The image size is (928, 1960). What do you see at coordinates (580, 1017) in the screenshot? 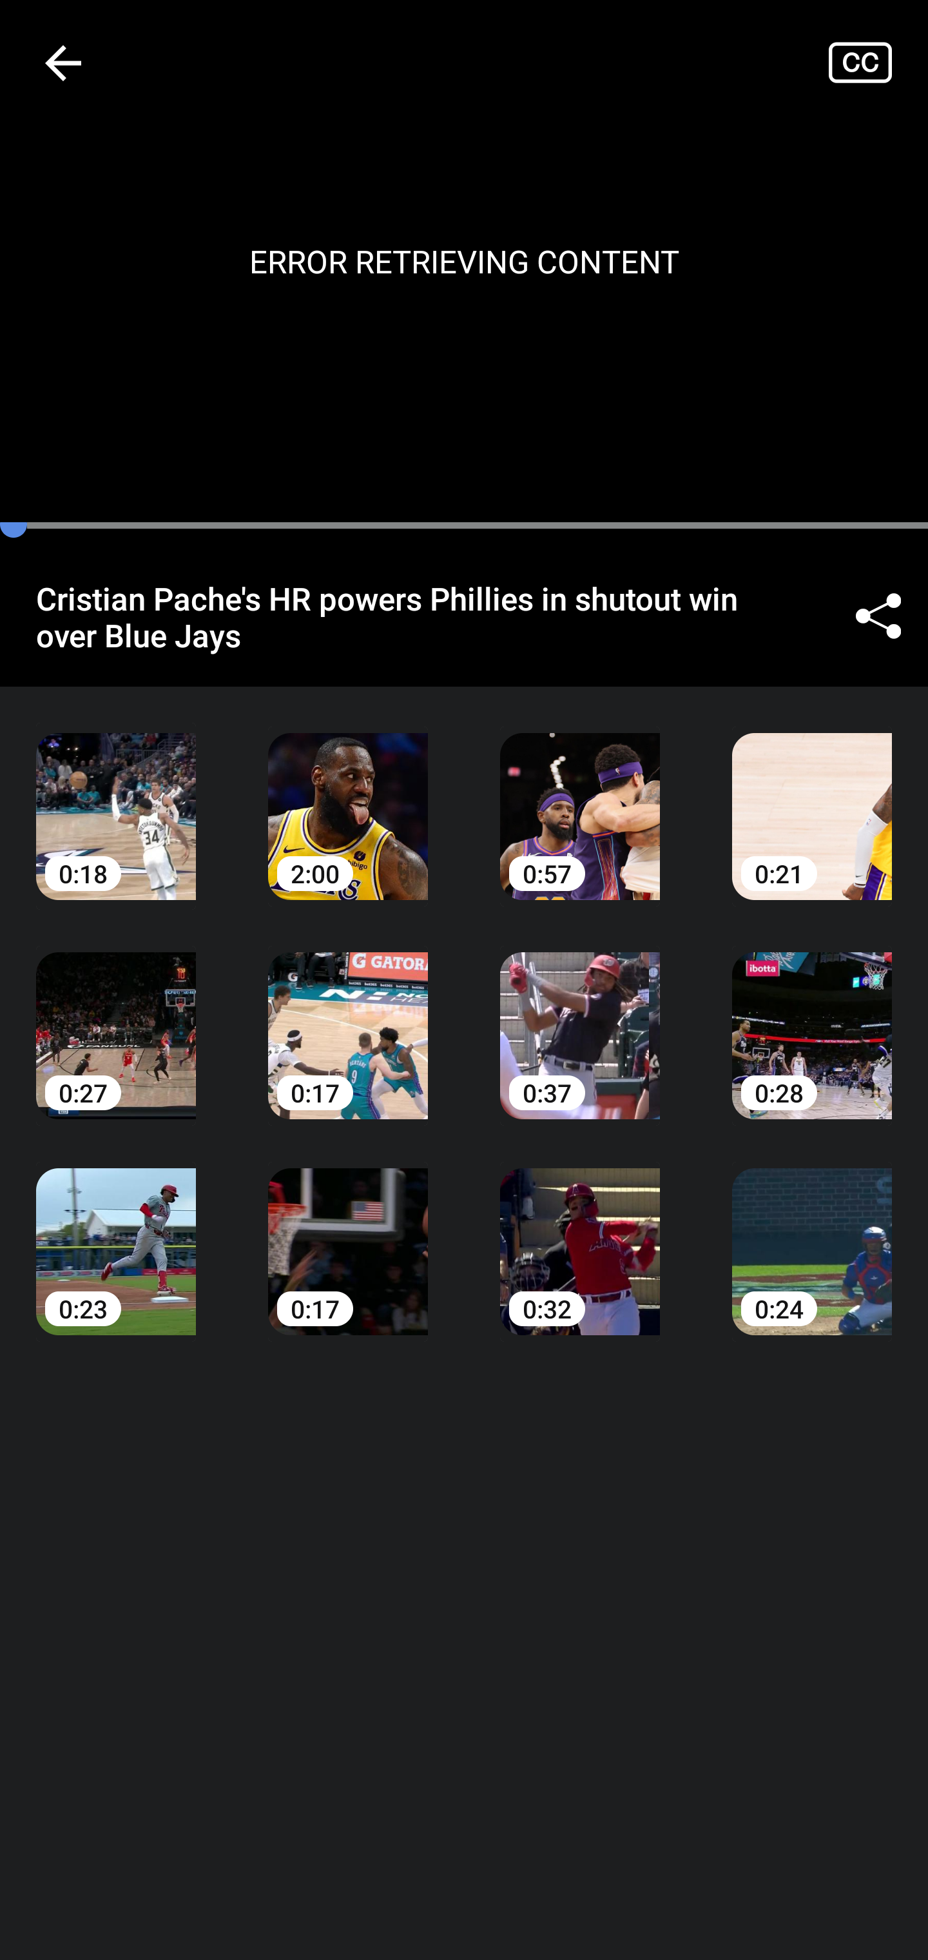
I see `0:37` at bounding box center [580, 1017].